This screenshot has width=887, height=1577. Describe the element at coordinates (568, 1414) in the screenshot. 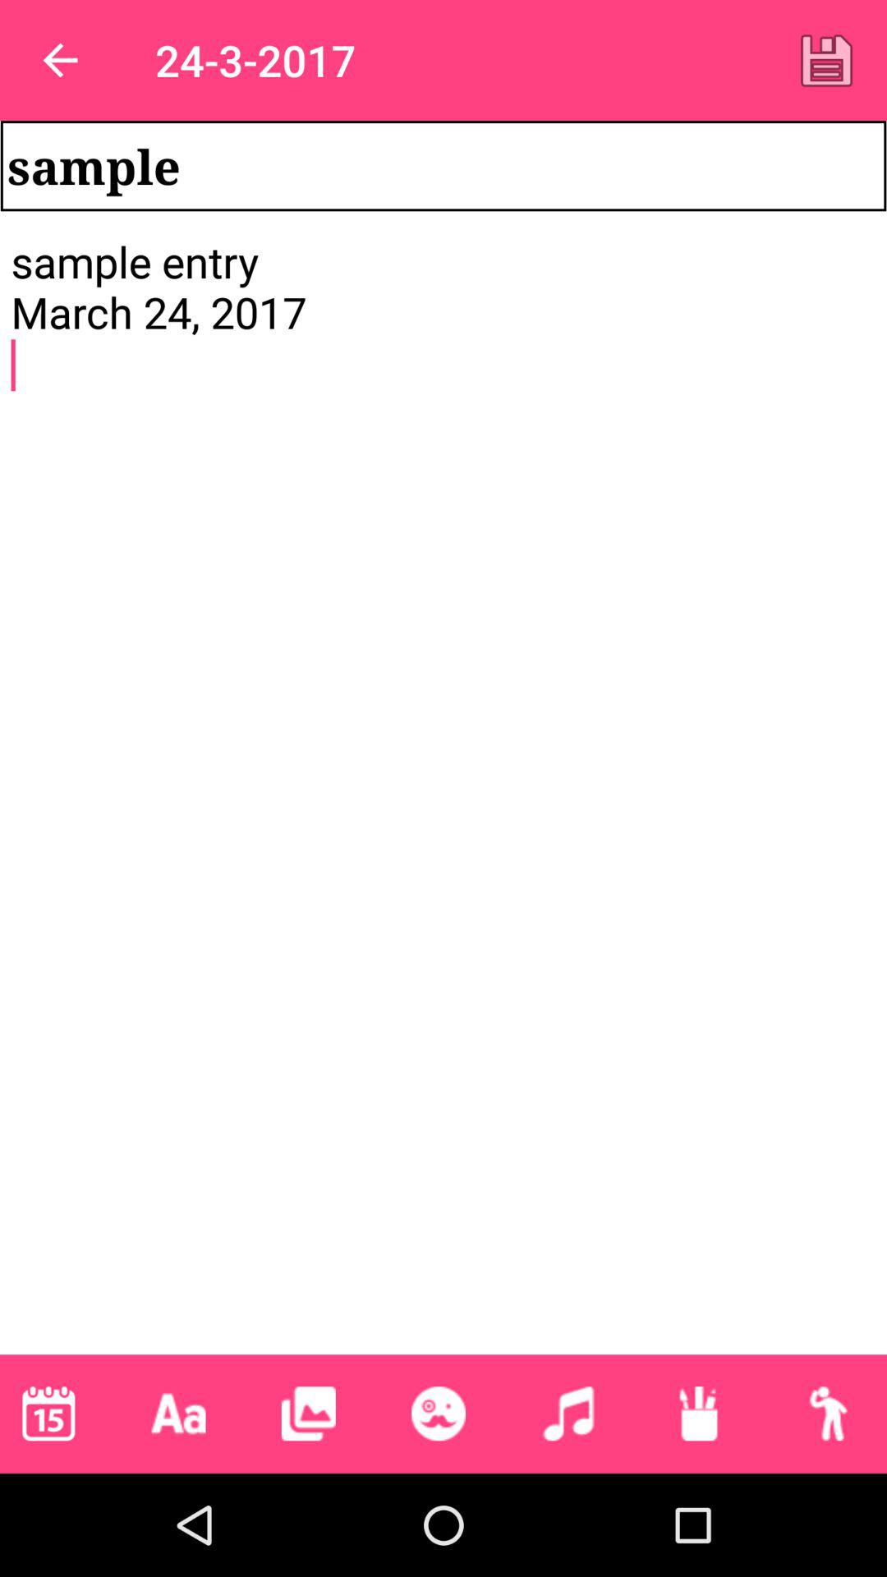

I see `open music` at that location.